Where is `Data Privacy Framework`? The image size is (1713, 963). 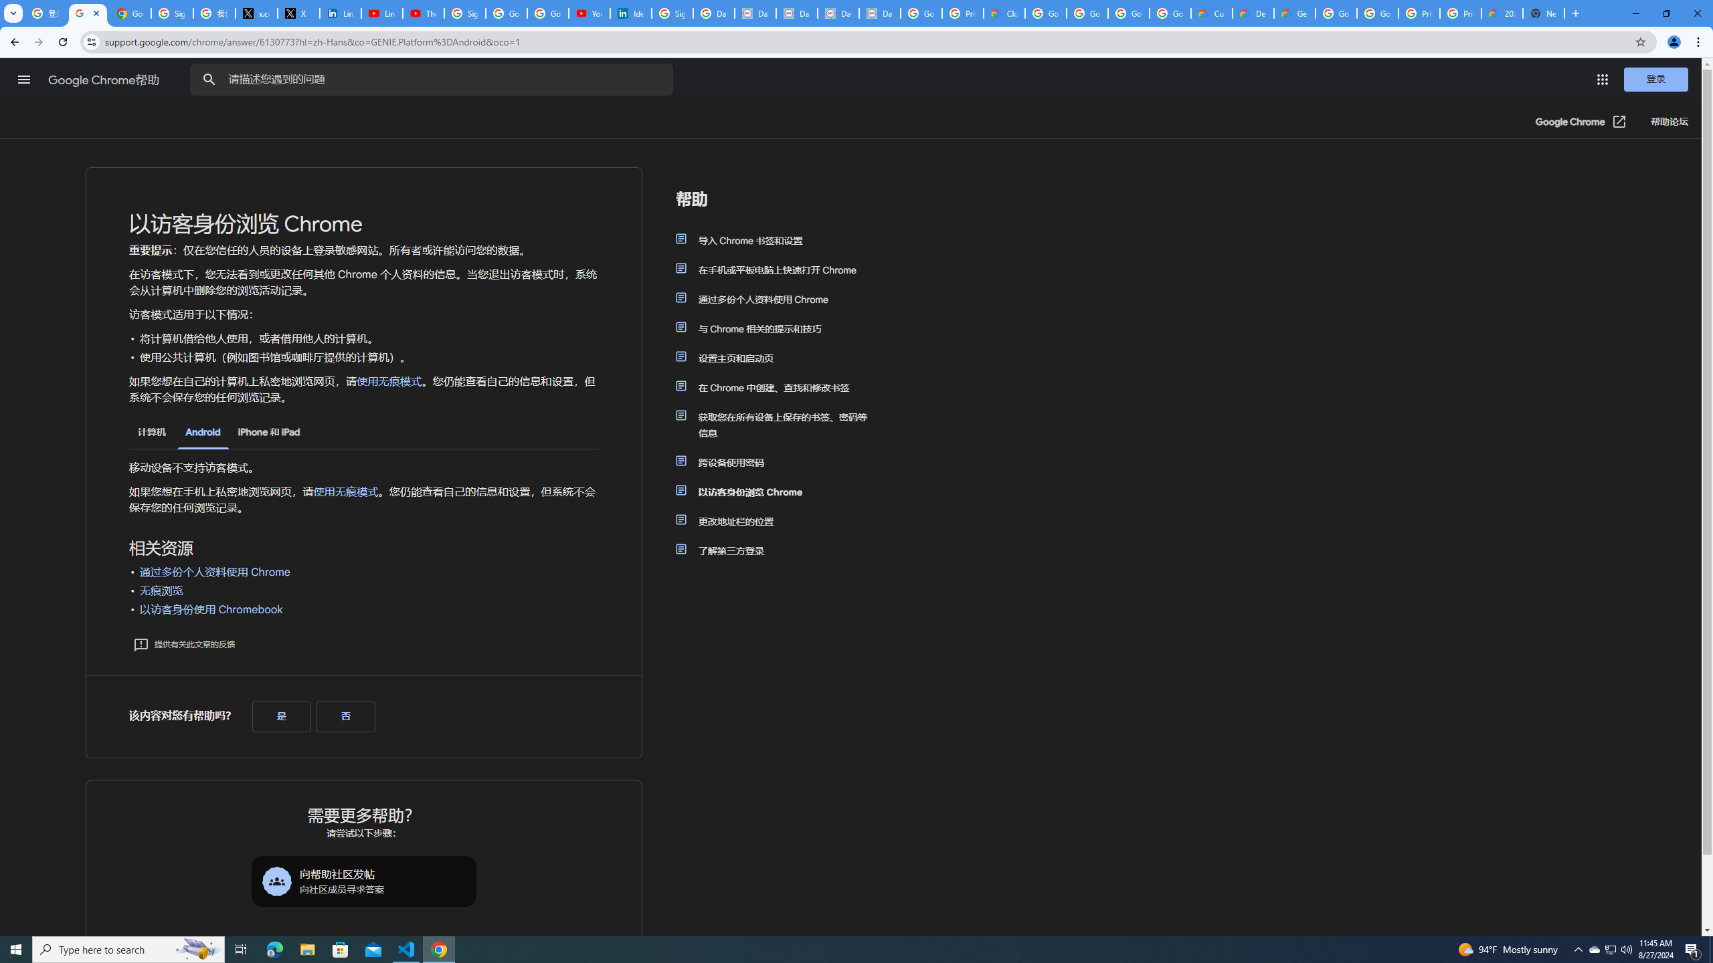 Data Privacy Framework is located at coordinates (879, 13).